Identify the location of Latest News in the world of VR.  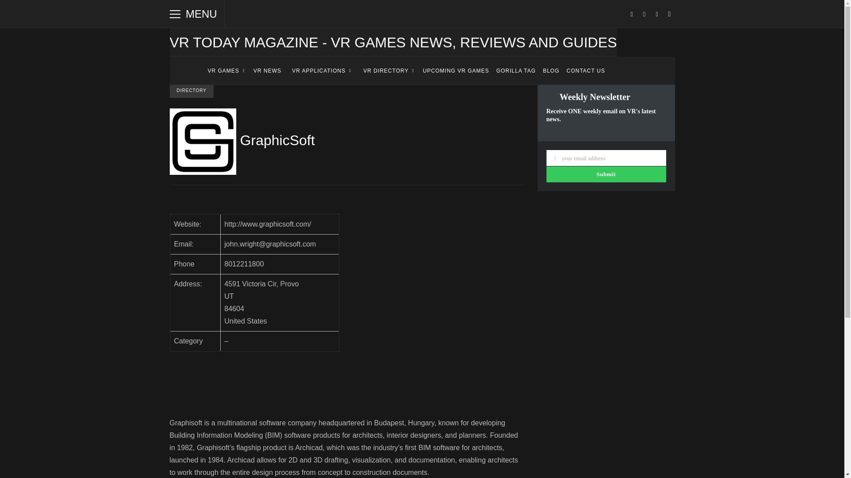
(268, 71).